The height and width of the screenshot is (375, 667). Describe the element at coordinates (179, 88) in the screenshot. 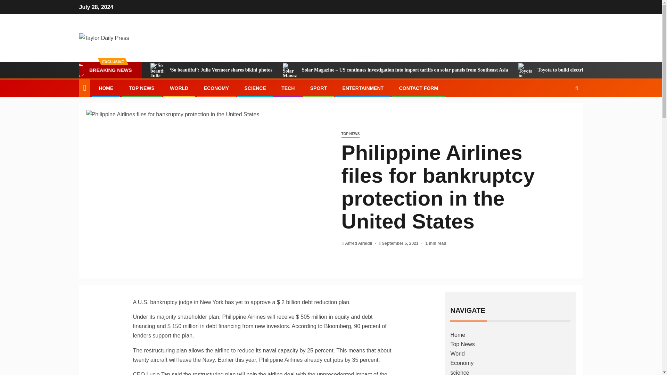

I see `WORLD` at that location.